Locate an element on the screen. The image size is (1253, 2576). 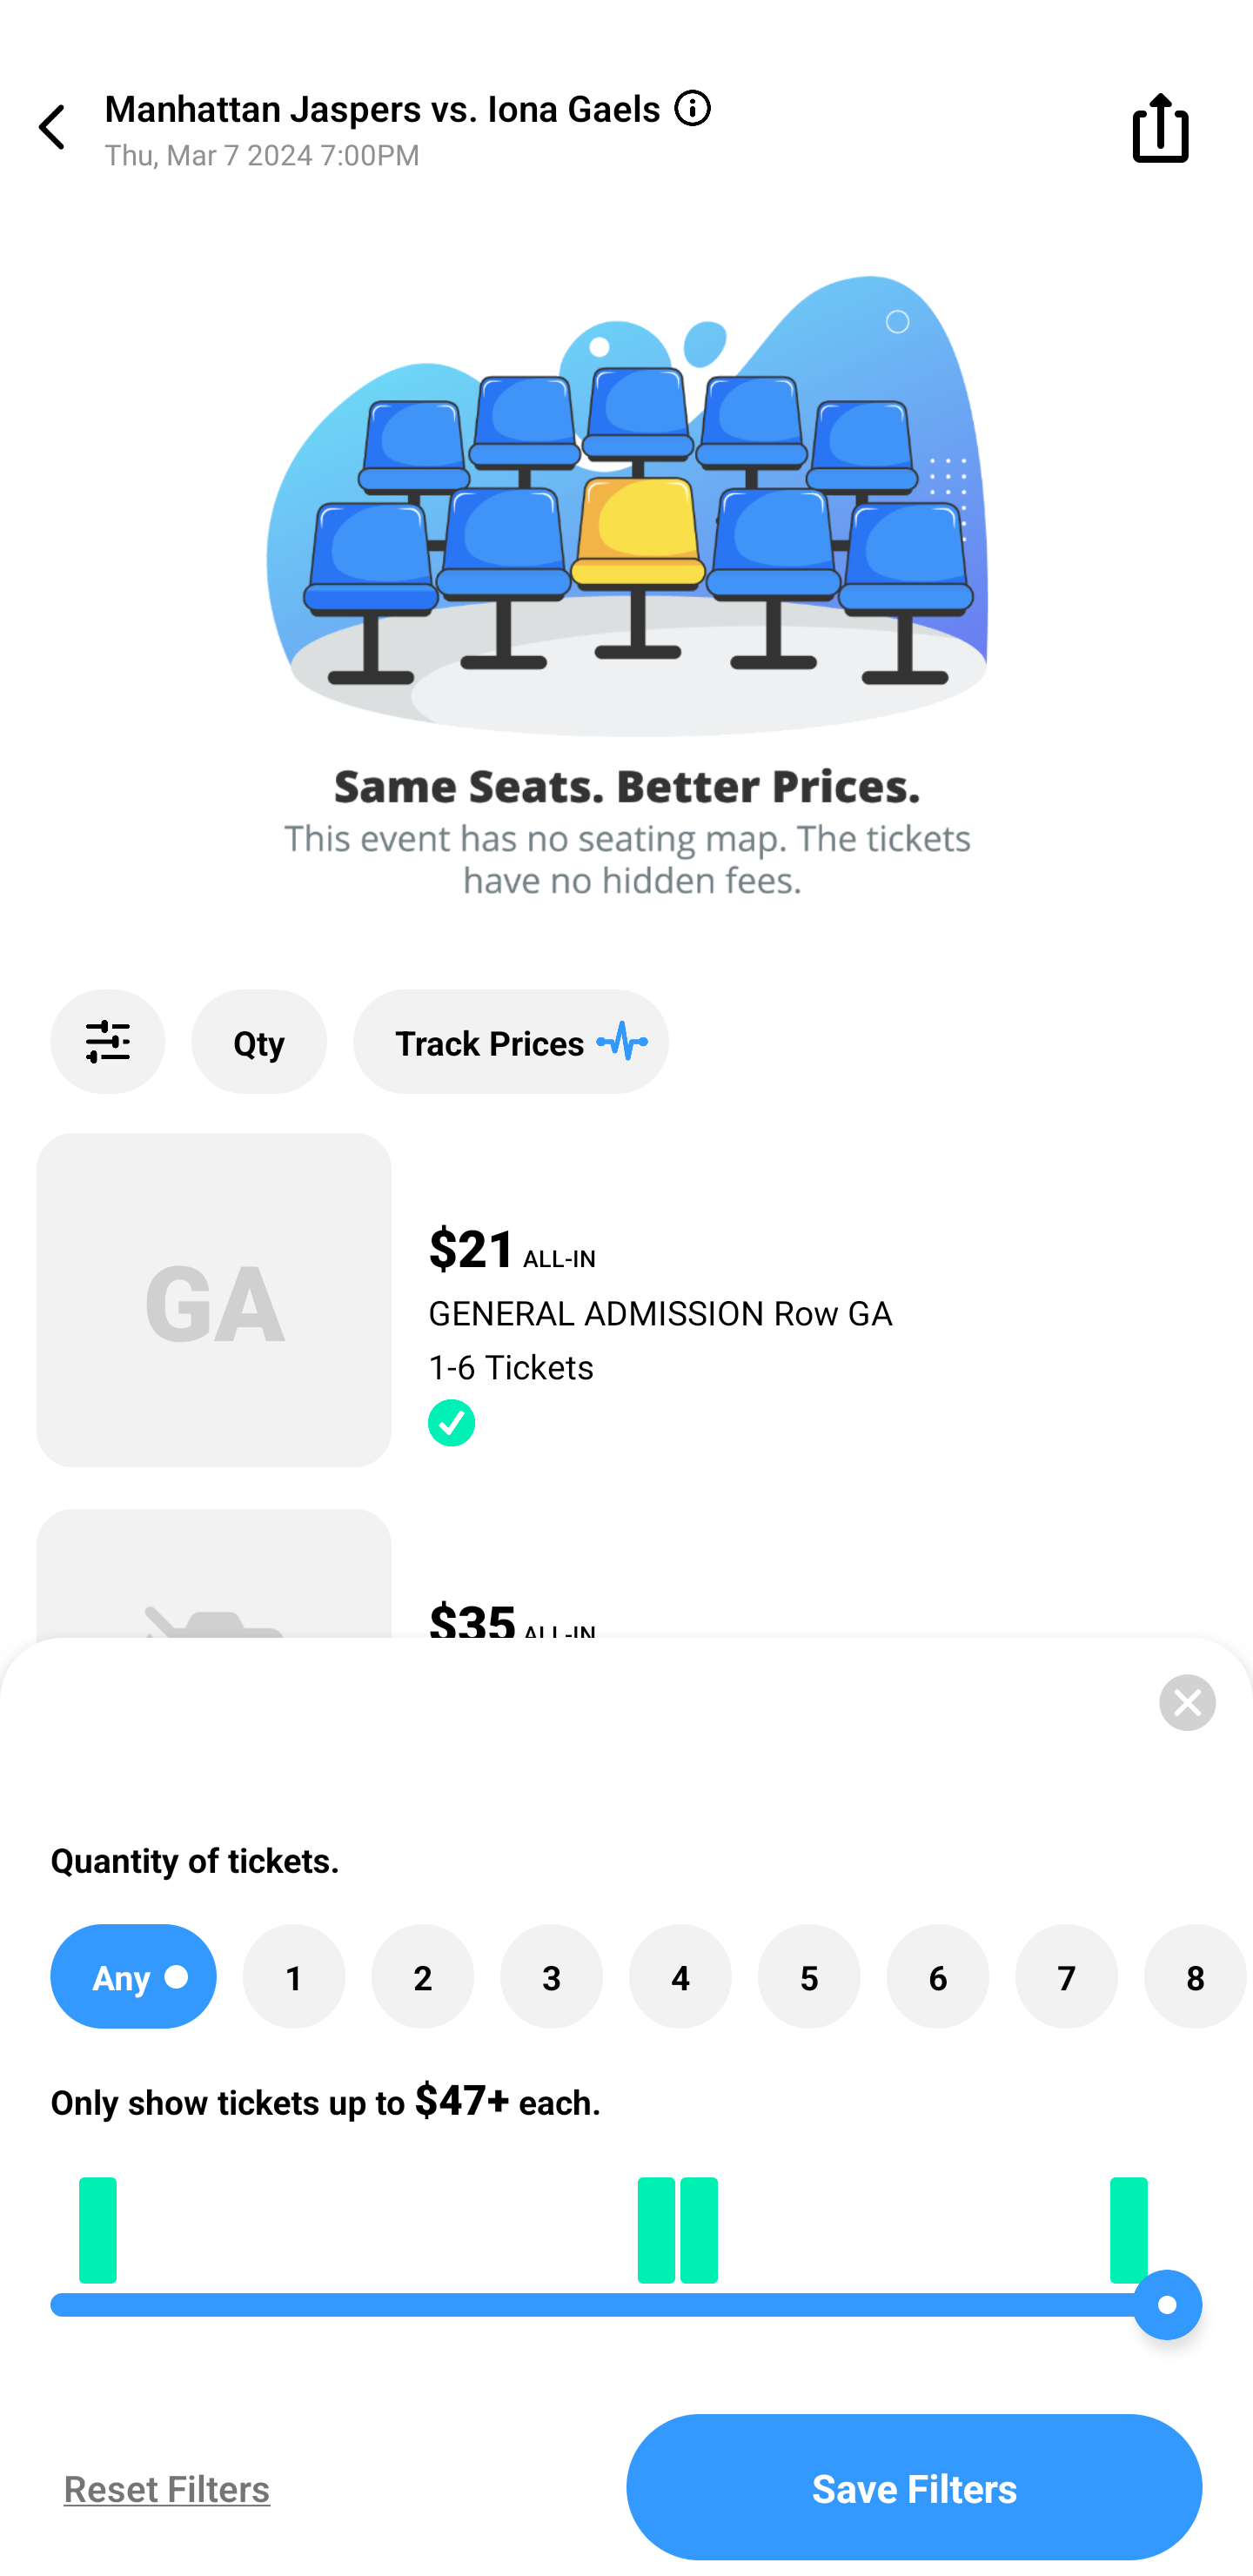
6 is located at coordinates (938, 1977).